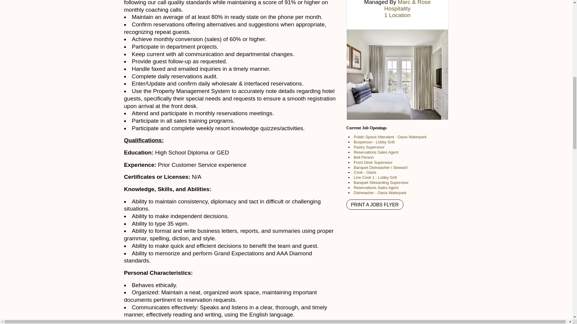 This screenshot has height=324, width=577. Describe the element at coordinates (381, 182) in the screenshot. I see `Banquet Stewarding Supervisor` at that location.